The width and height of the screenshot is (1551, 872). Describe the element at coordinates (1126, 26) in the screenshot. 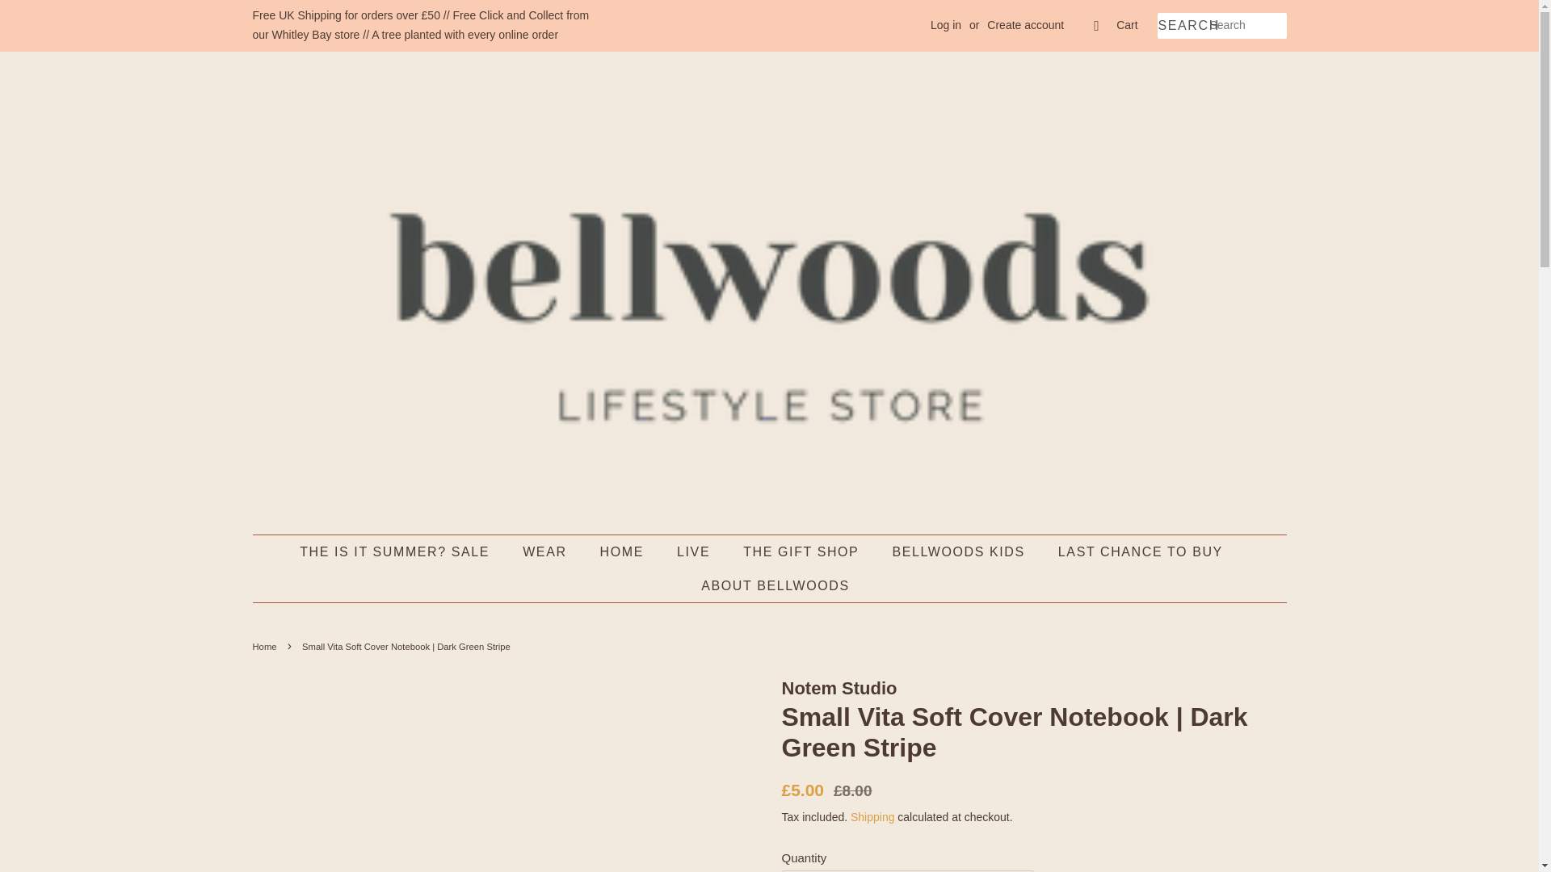

I see `Cart` at that location.